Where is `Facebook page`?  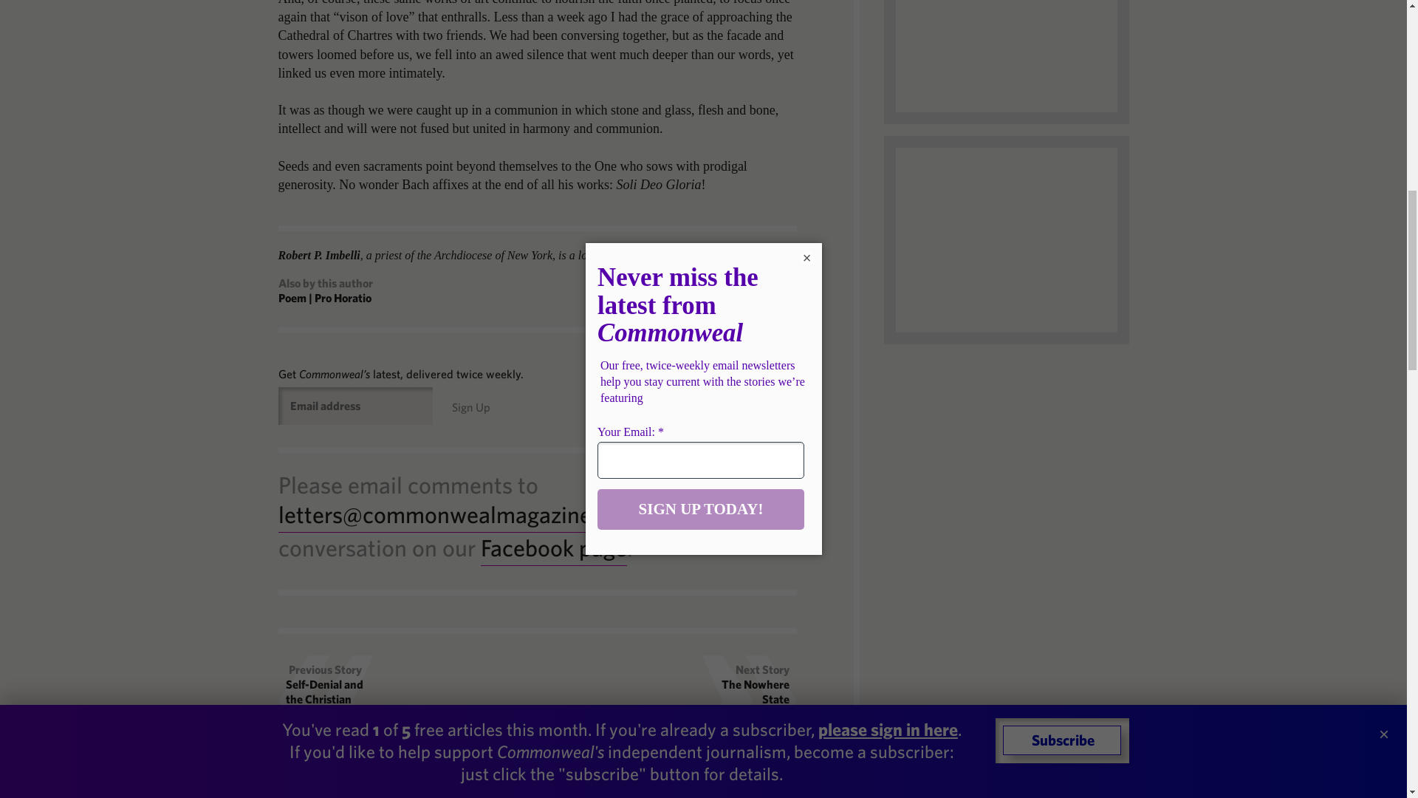
Facebook page is located at coordinates (553, 549).